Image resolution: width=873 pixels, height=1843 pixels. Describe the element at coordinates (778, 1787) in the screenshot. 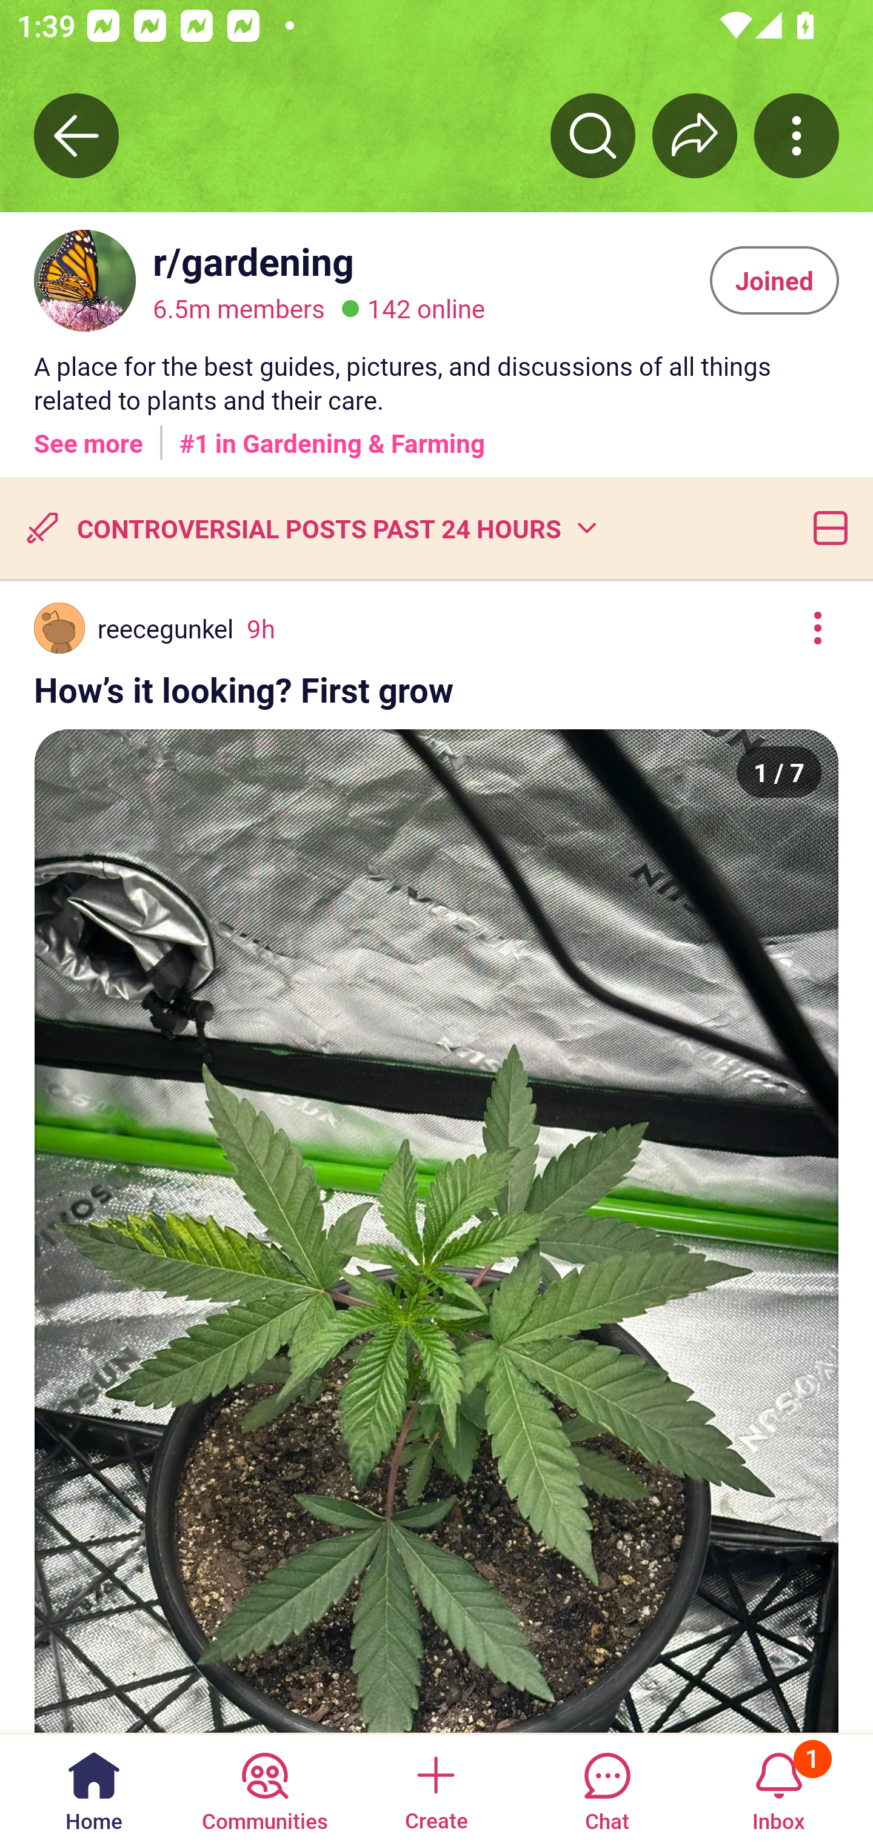

I see `Inbox, has 1 notification 1 Inbox` at that location.